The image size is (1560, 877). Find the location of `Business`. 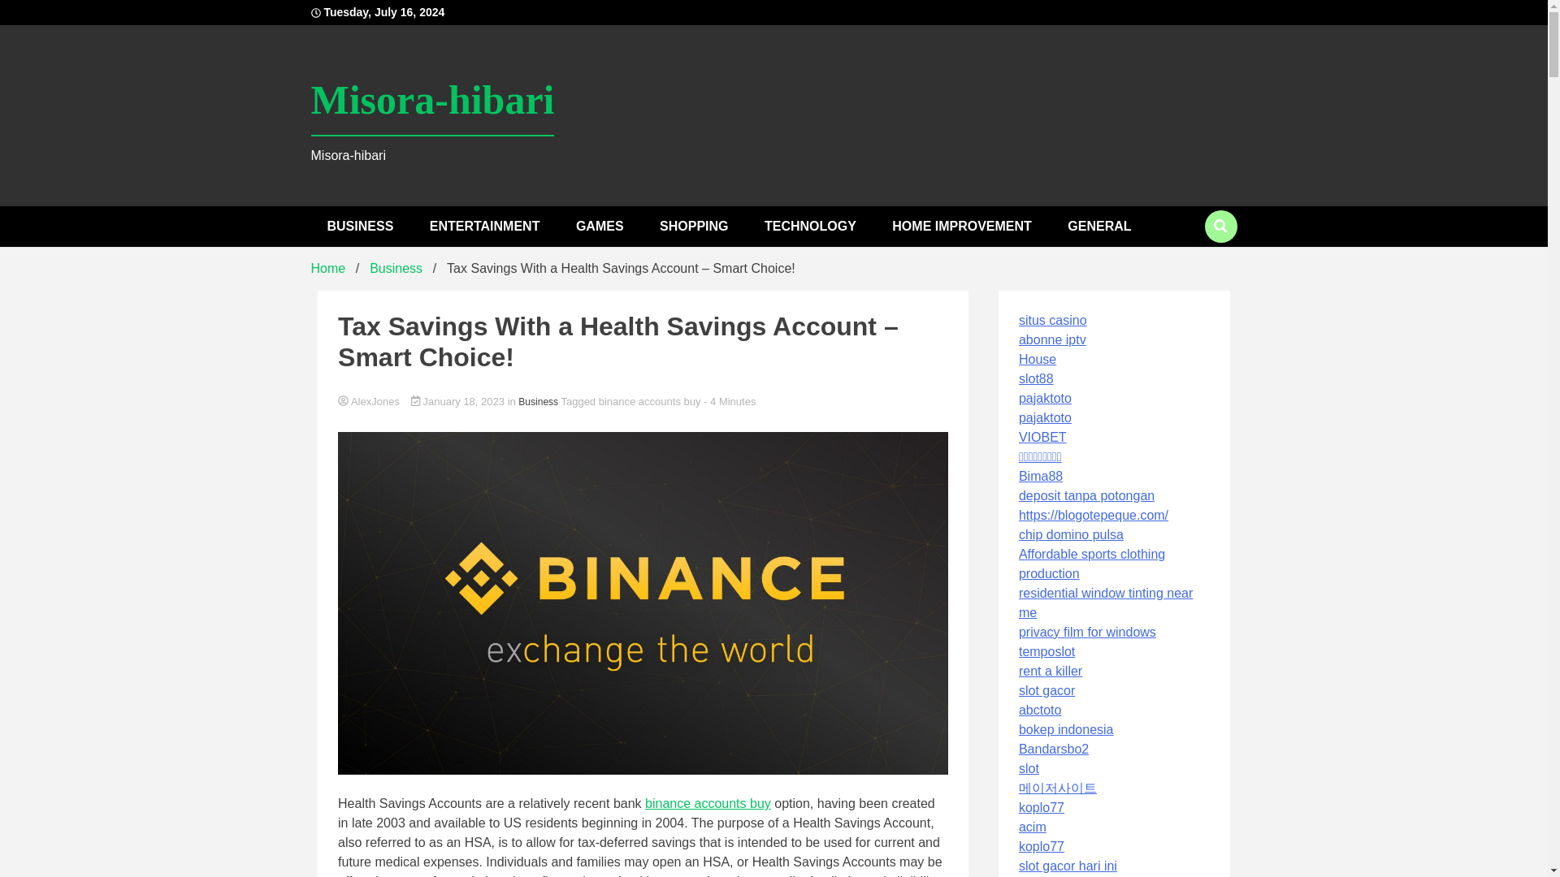

Business is located at coordinates (538, 402).